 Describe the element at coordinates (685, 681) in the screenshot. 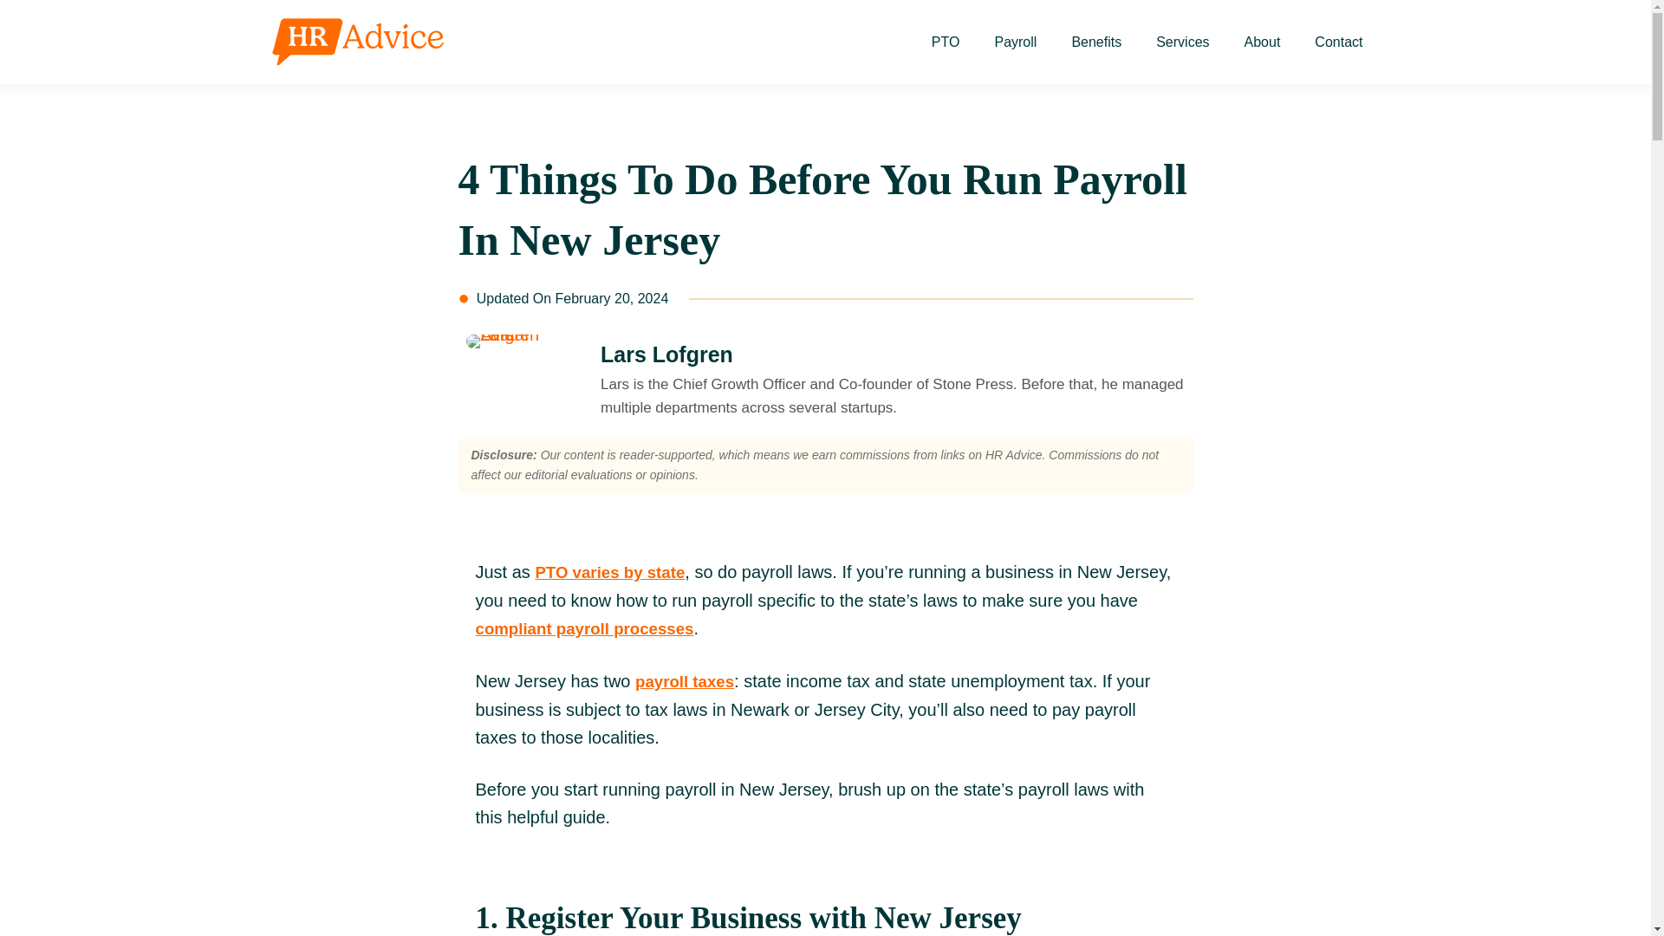

I see `payroll taxes` at that location.